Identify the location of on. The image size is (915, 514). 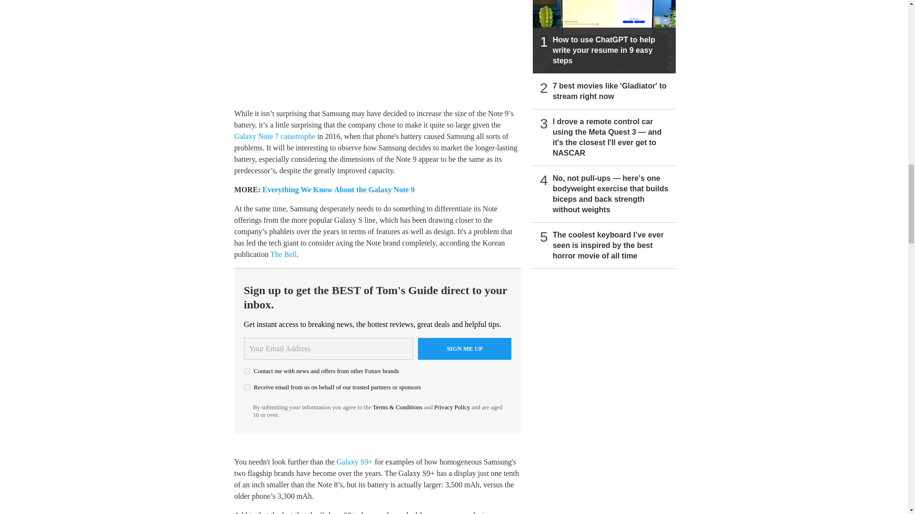
(247, 371).